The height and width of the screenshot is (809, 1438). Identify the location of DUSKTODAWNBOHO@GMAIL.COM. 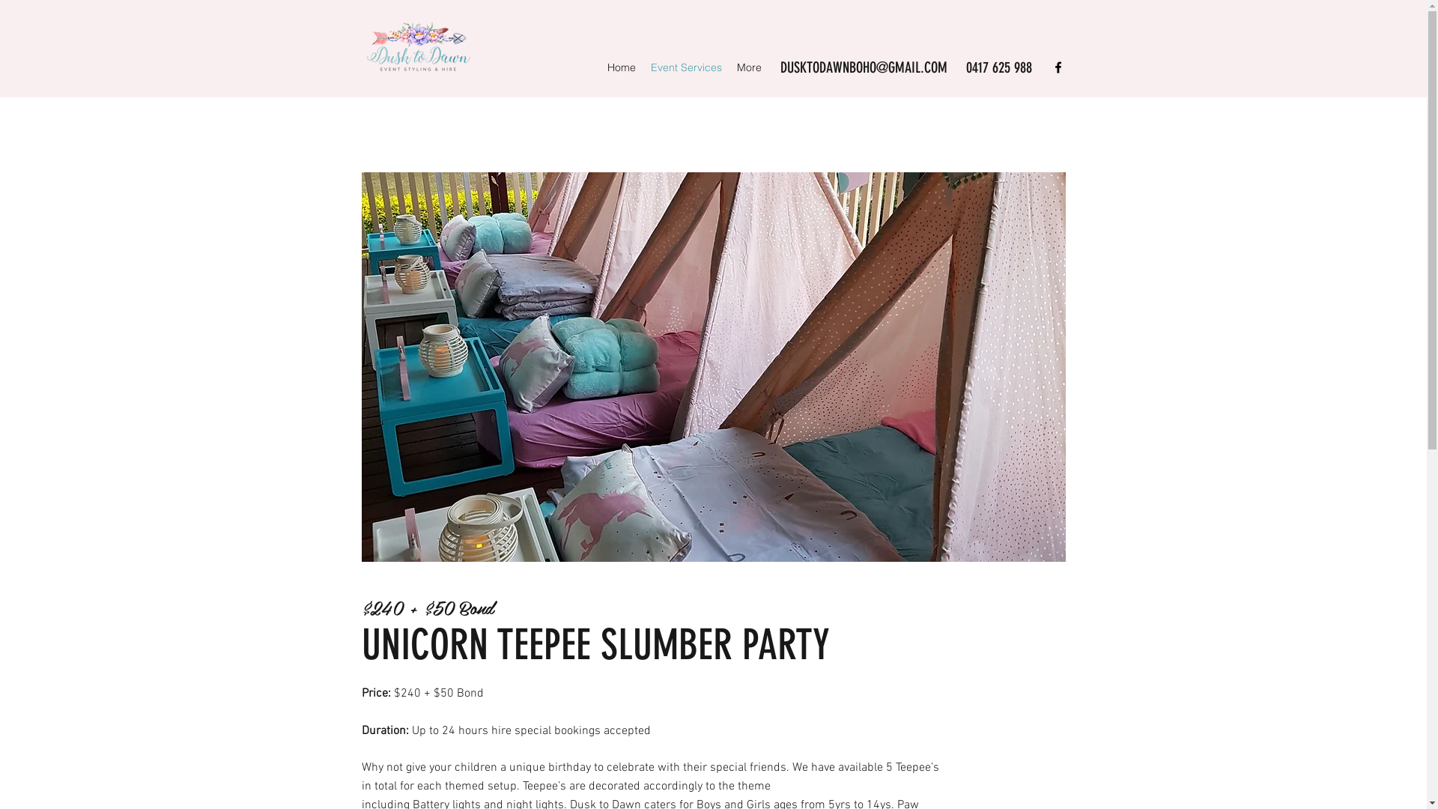
(864, 67).